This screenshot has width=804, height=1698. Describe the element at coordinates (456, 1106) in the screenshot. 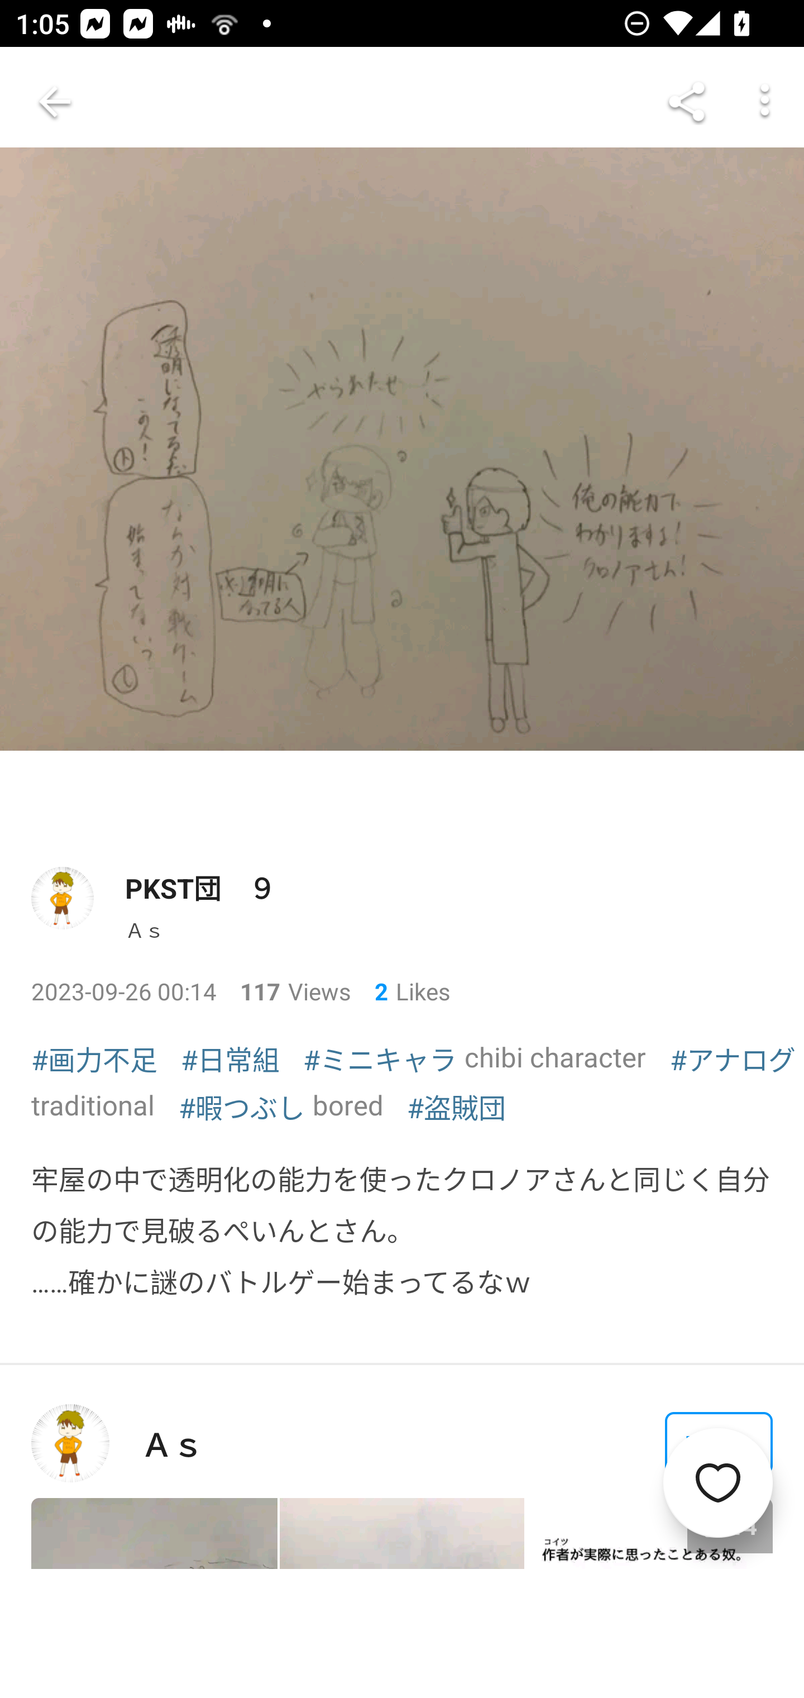

I see `#盗賊団` at that location.